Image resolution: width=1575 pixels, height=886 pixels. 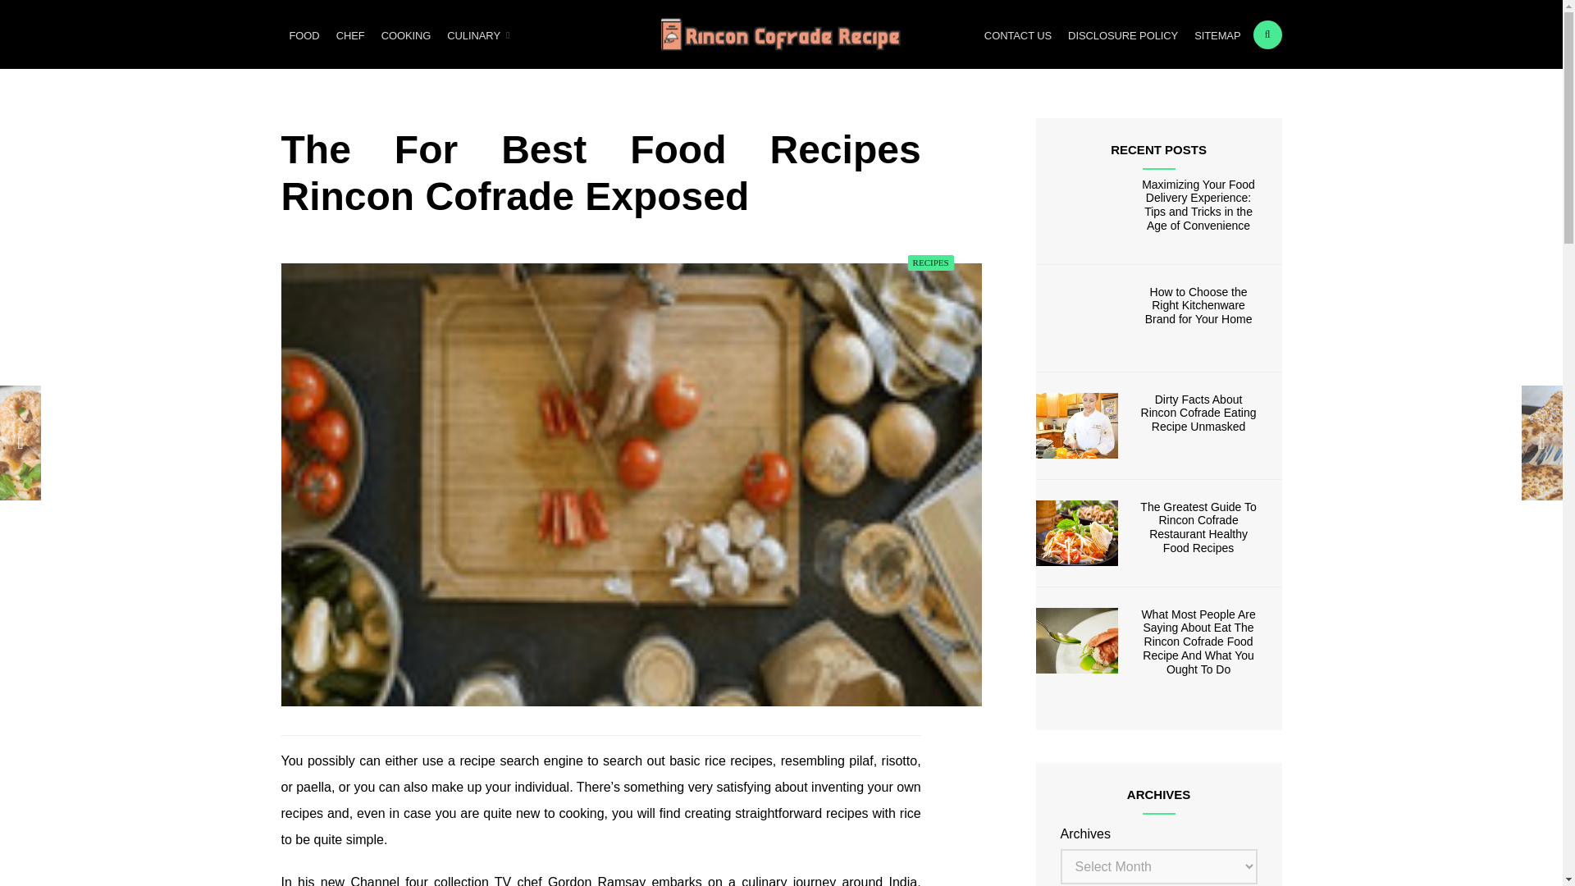 I want to click on RECENT POSTS, so click(x=1158, y=149).